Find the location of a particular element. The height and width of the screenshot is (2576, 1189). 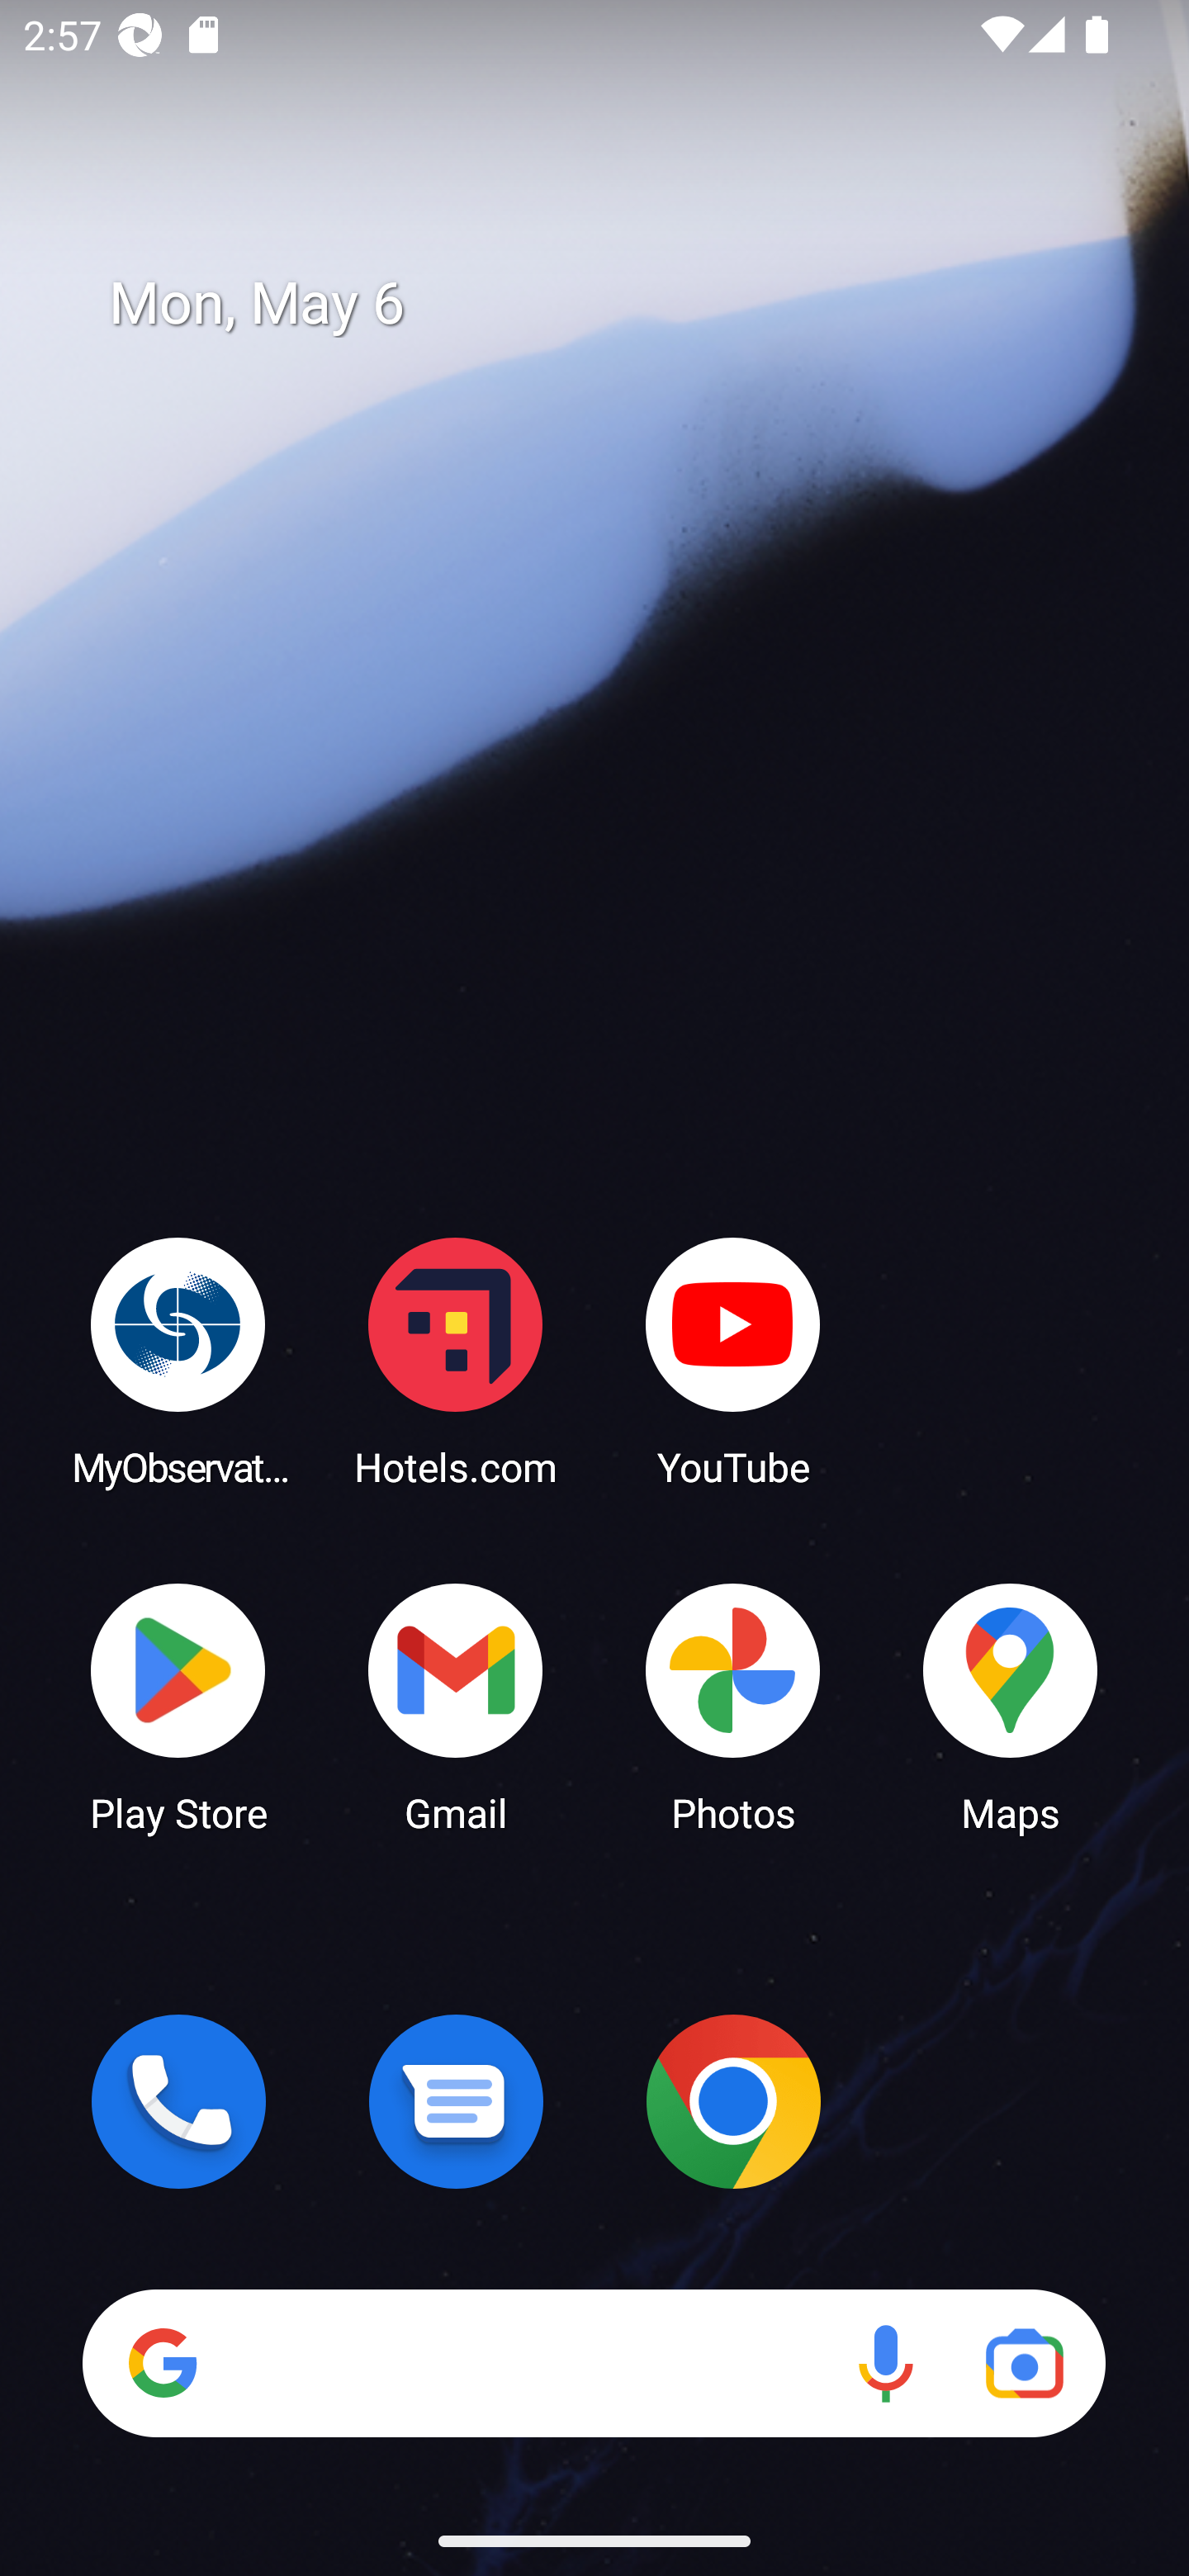

Hotels.com is located at coordinates (456, 1361).